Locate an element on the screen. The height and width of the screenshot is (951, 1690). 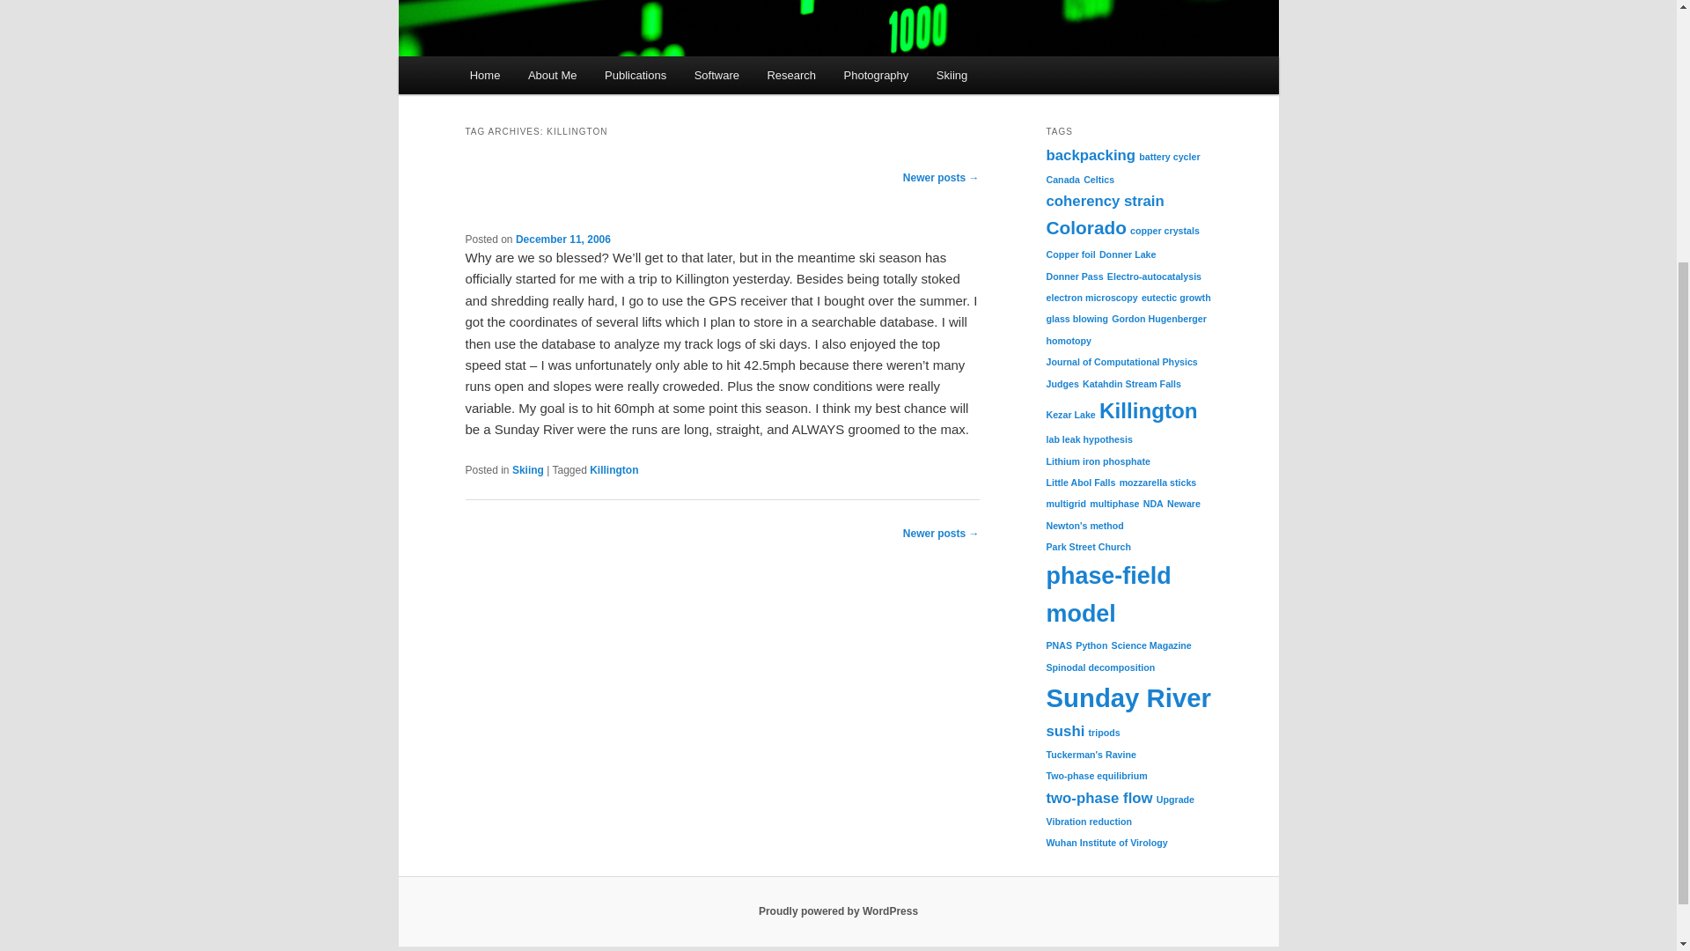
Kezar Lake is located at coordinates (1070, 415).